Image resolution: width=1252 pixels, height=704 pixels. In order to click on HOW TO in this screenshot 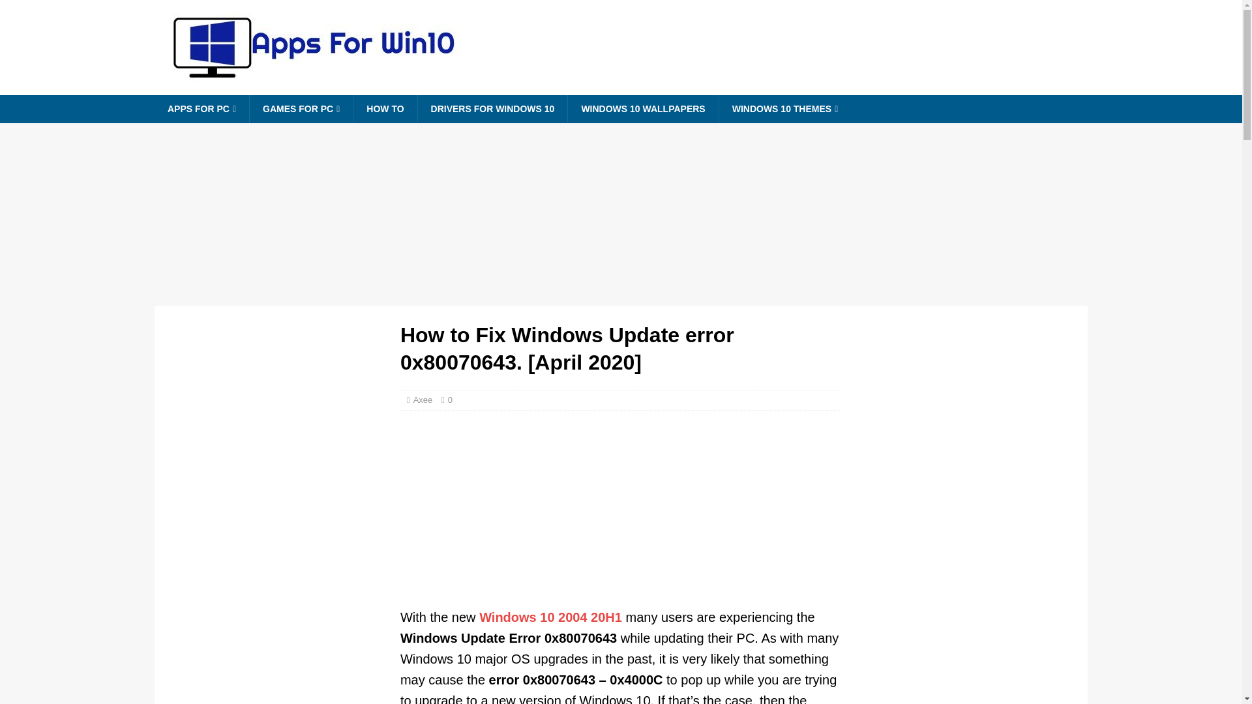, I will do `click(385, 108)`.